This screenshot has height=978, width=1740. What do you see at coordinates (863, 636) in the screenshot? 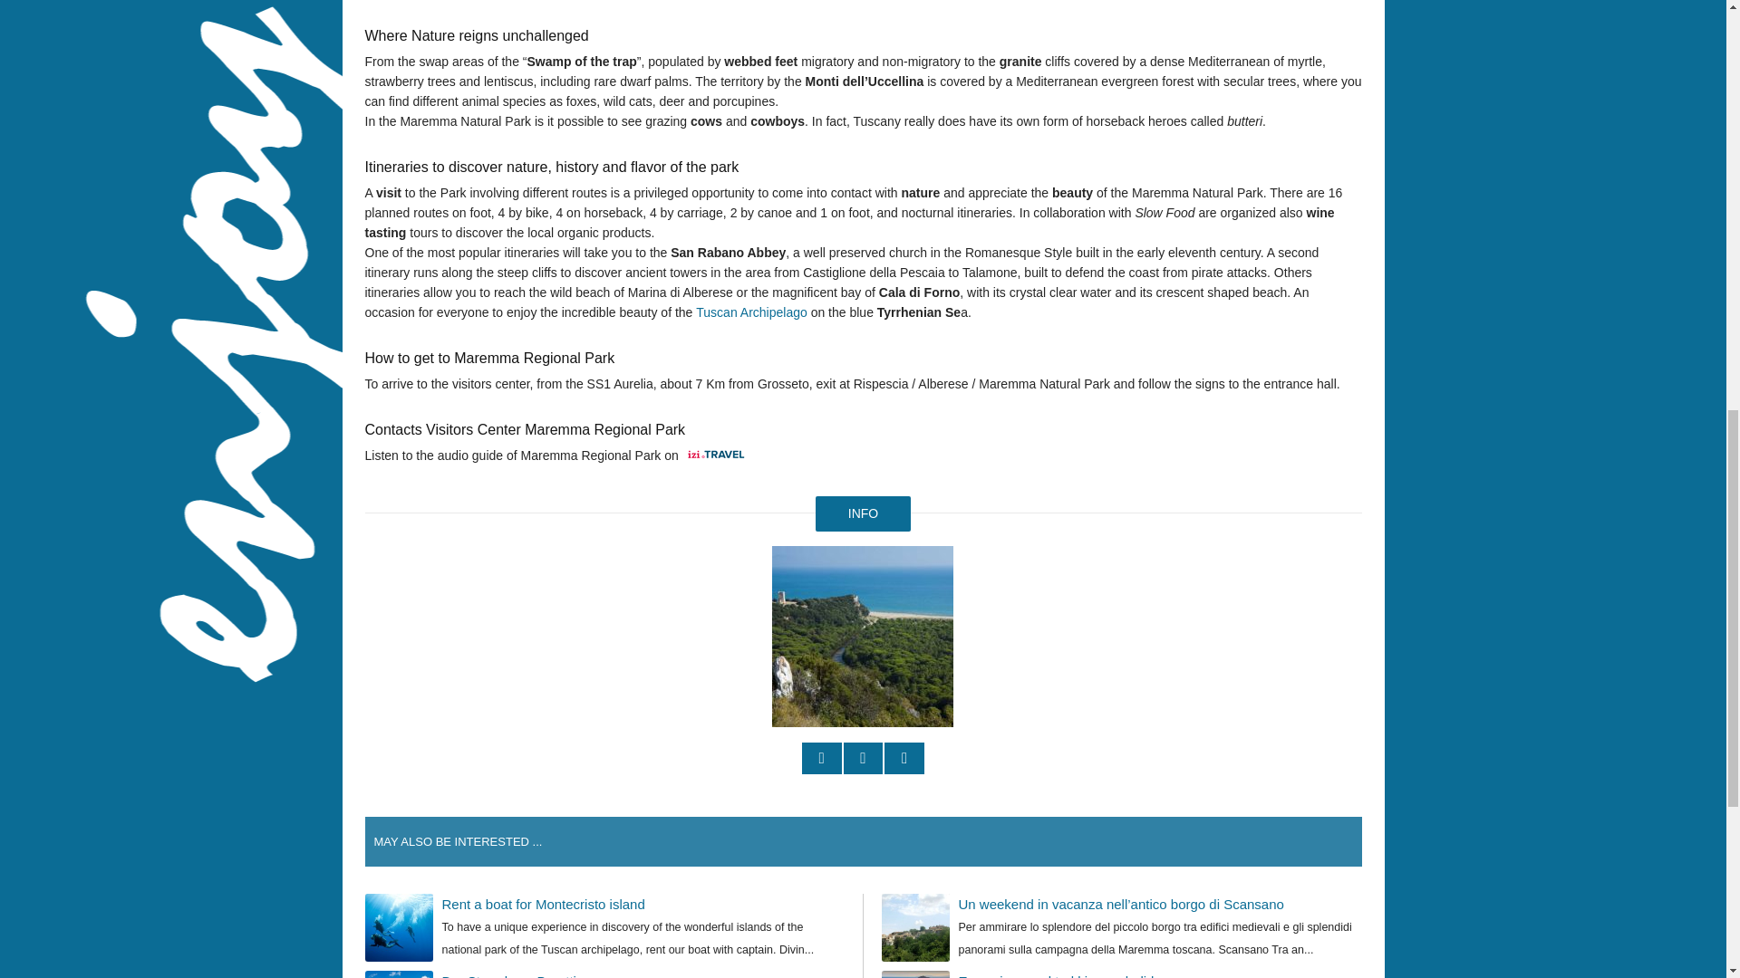
I see `Maremma Regional Park` at bounding box center [863, 636].